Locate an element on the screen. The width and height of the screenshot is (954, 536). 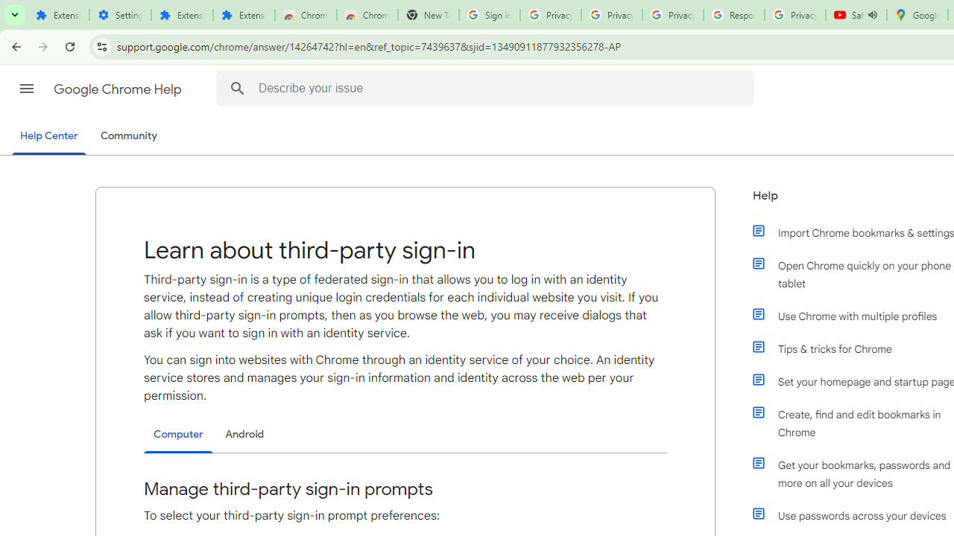
Chrome Web Store is located at coordinates (306, 15).